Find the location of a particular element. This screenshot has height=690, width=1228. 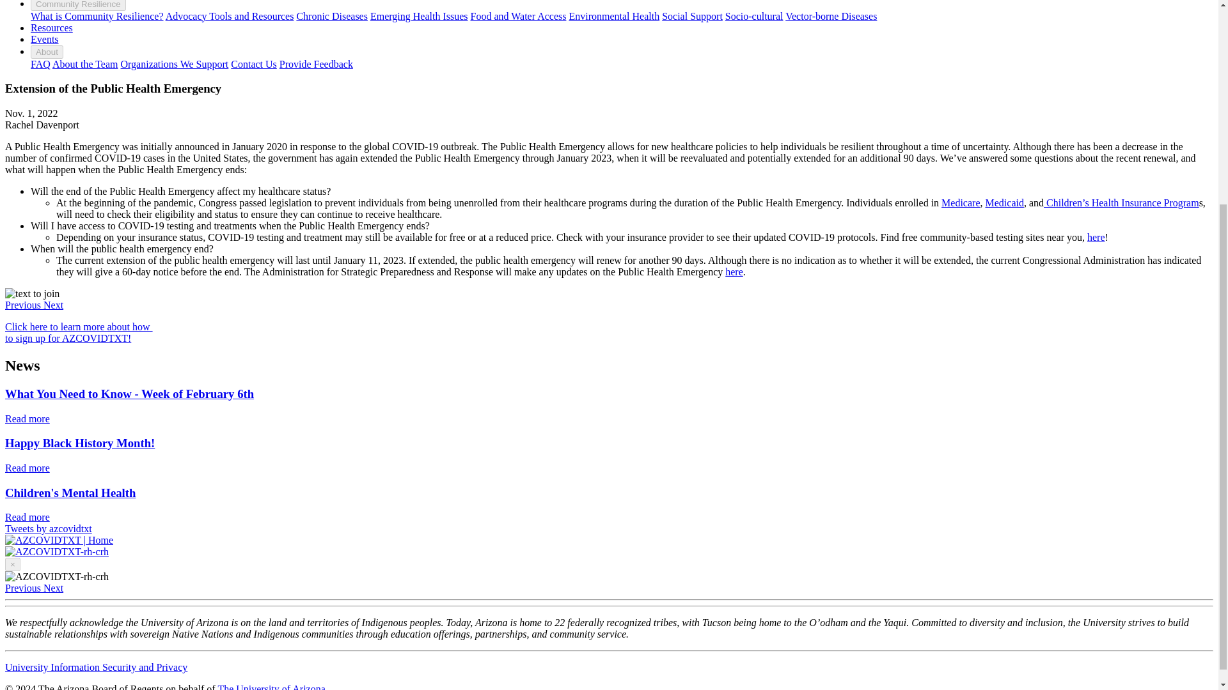

Advocacy Tools and Resources is located at coordinates (230, 16).